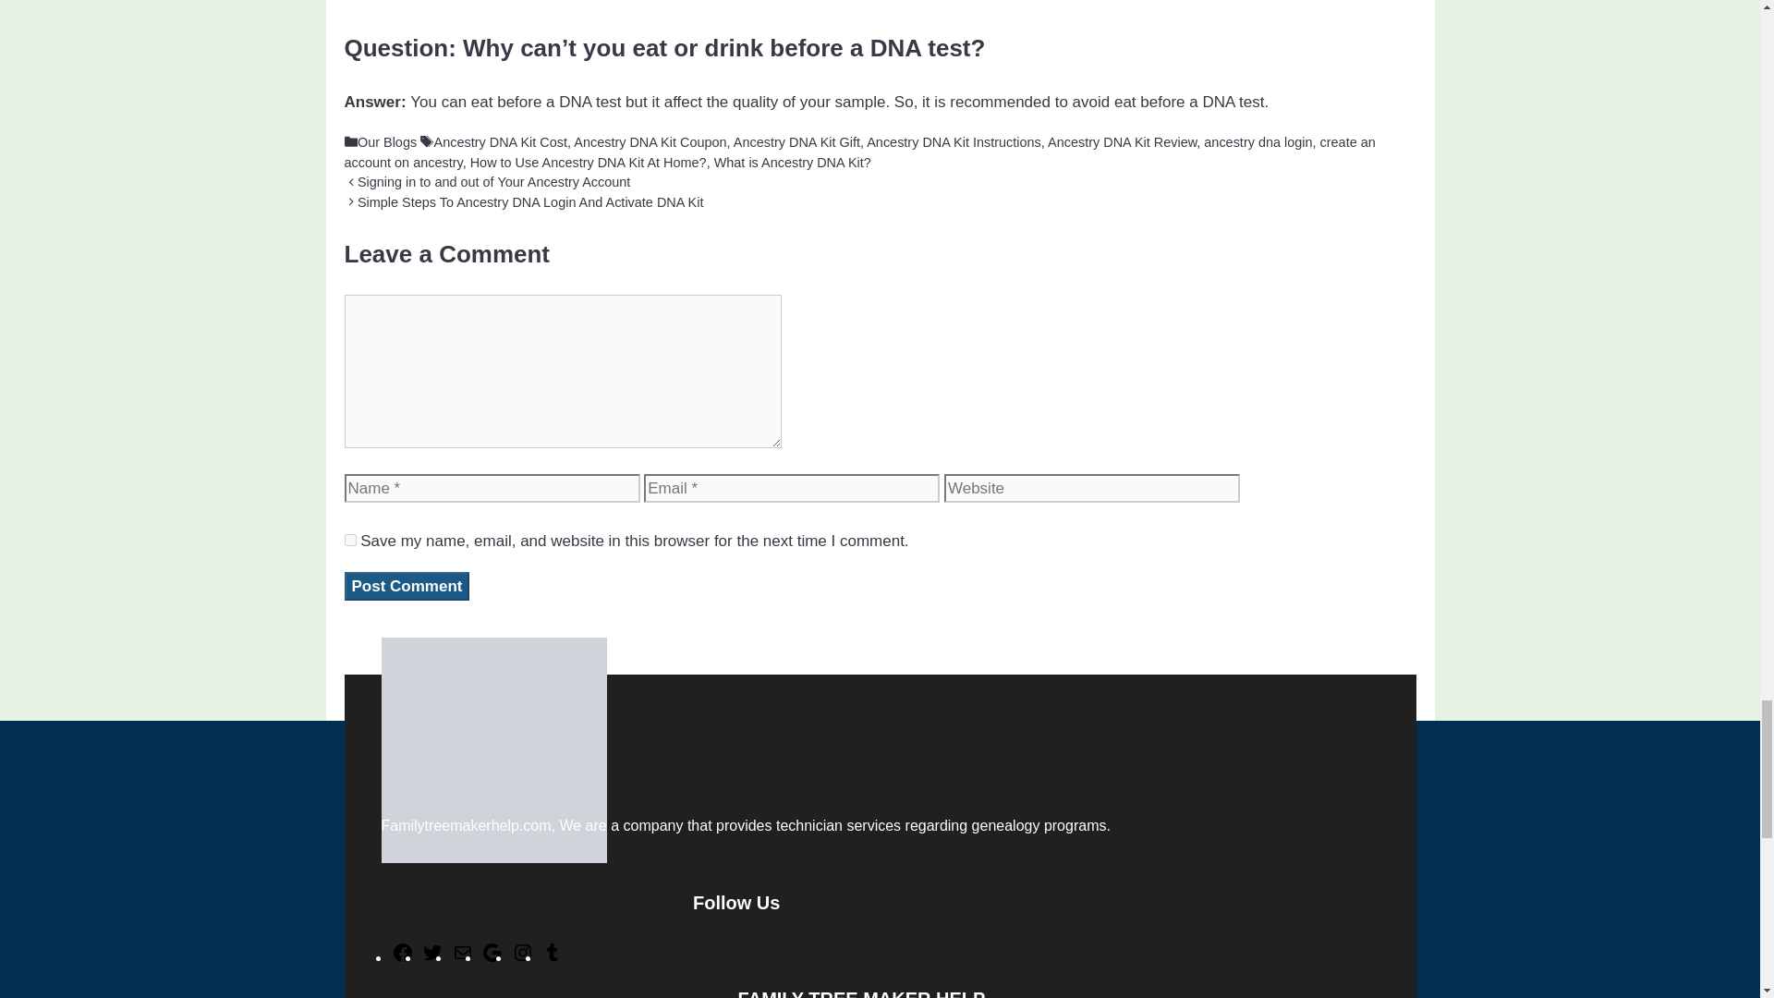  What do you see at coordinates (387, 142) in the screenshot?
I see `Our Blogs` at bounding box center [387, 142].